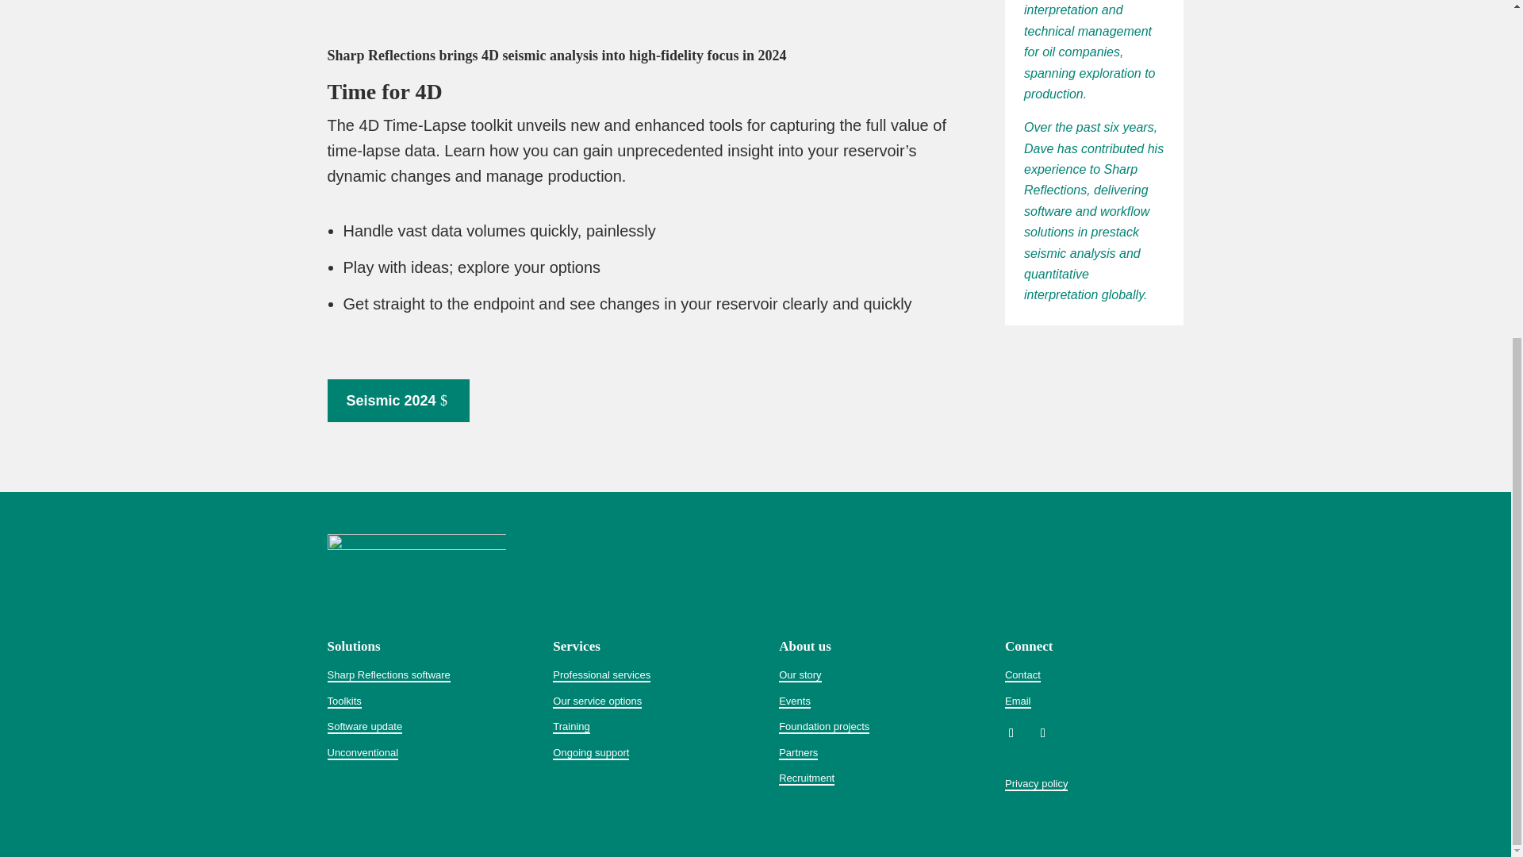 The width and height of the screenshot is (1523, 857). I want to click on Contact, so click(1022, 675).